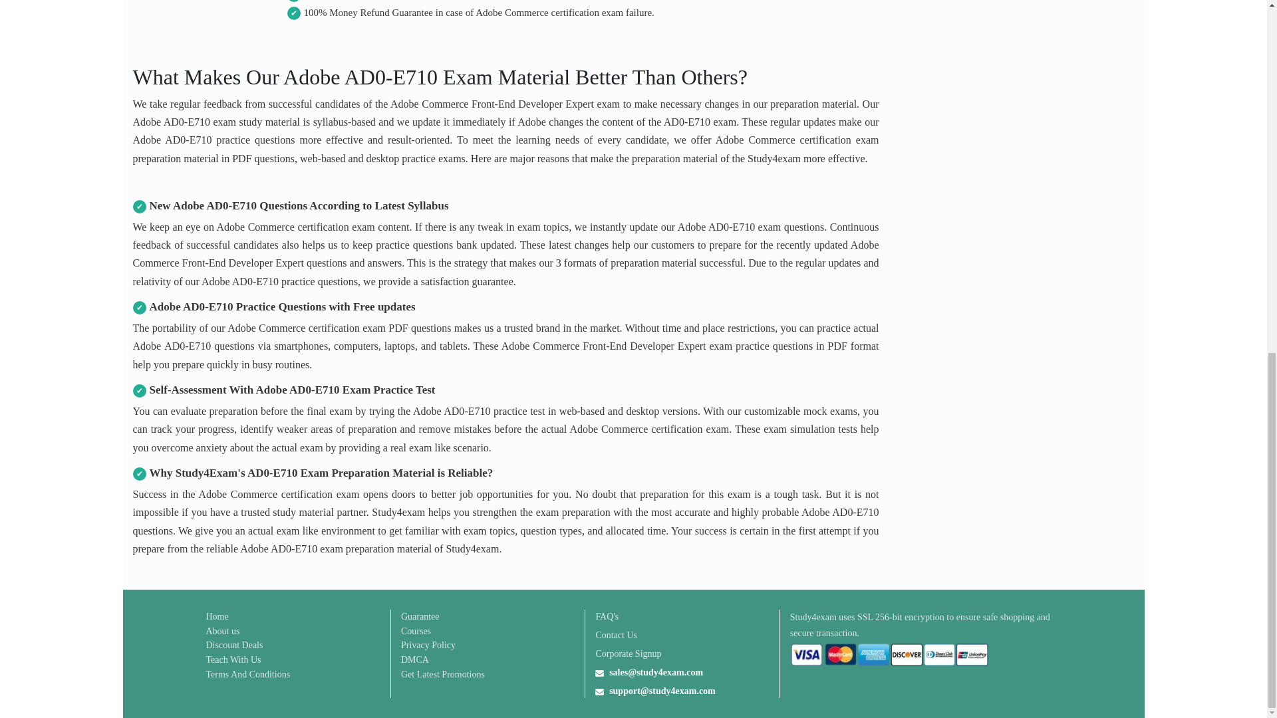 Image resolution: width=1277 pixels, height=718 pixels. What do you see at coordinates (217, 616) in the screenshot?
I see `Home` at bounding box center [217, 616].